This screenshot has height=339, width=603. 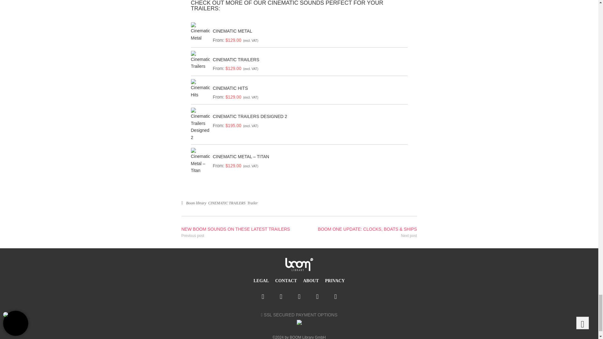 What do you see at coordinates (308, 88) in the screenshot?
I see `CINEMATIC HITS` at bounding box center [308, 88].